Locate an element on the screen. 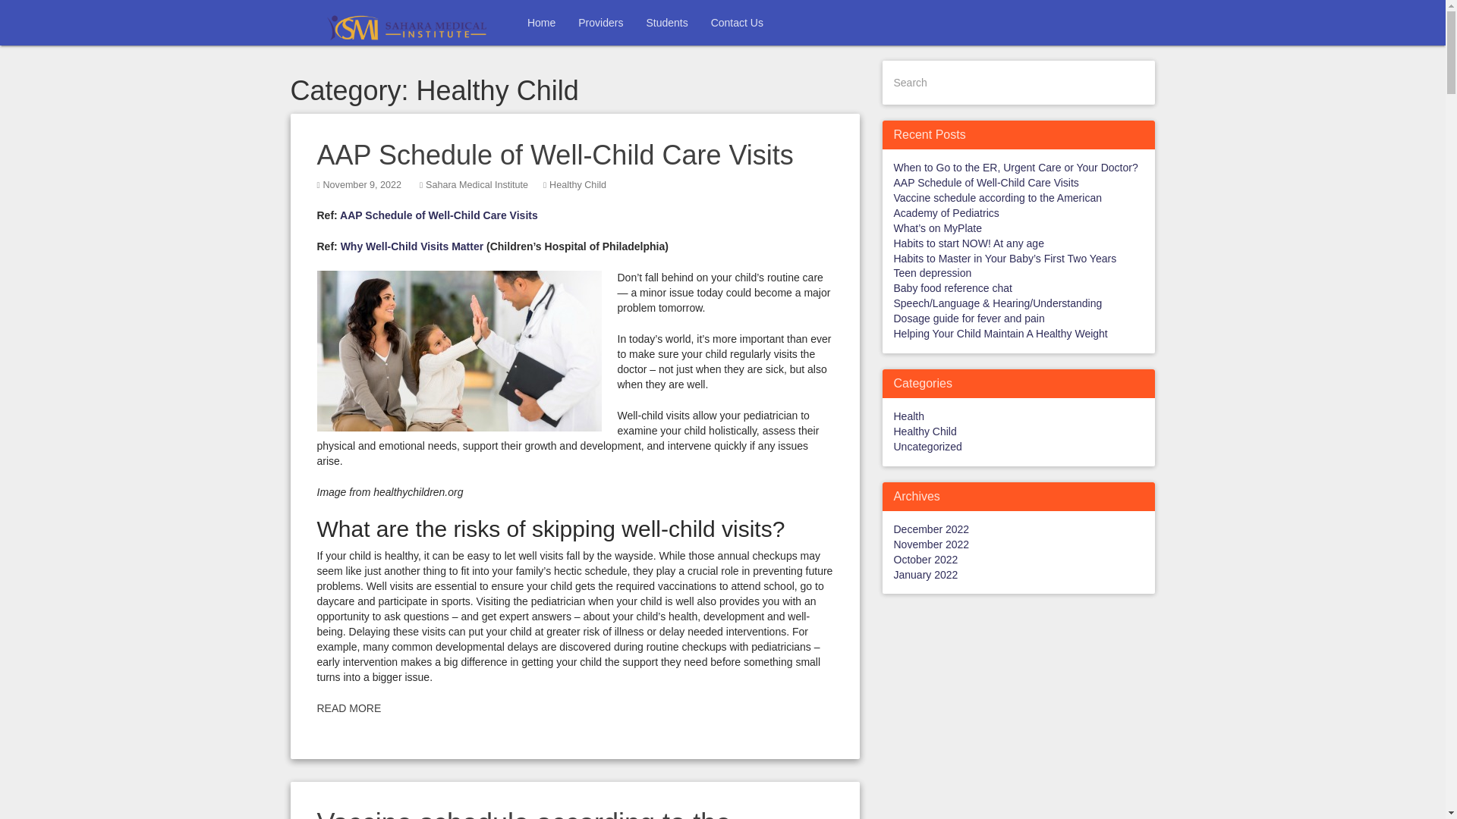  Healthy Child is located at coordinates (577, 184).